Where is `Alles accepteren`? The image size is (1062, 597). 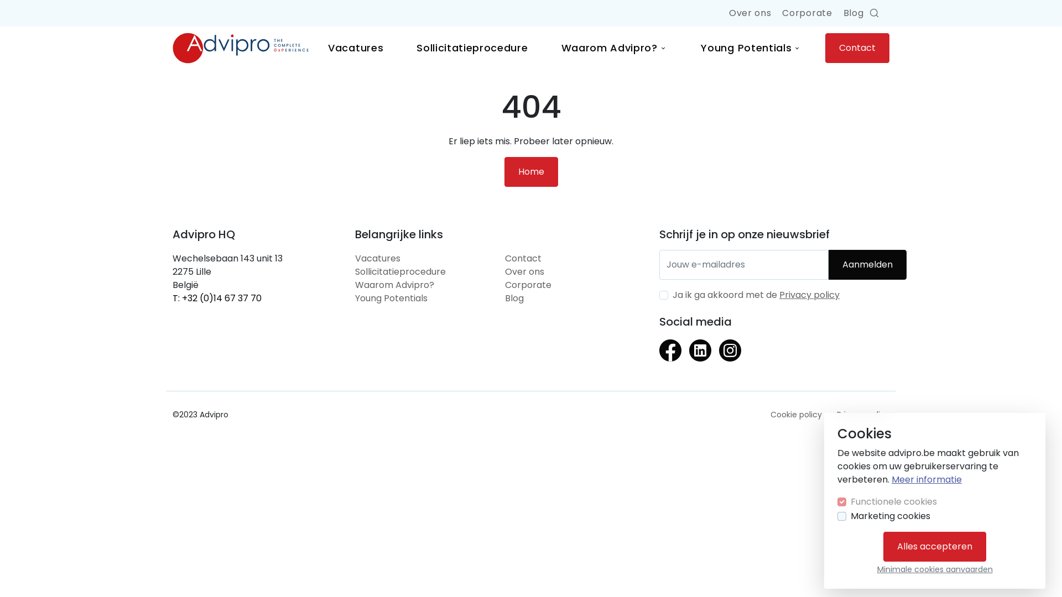
Alles accepteren is located at coordinates (935, 547).